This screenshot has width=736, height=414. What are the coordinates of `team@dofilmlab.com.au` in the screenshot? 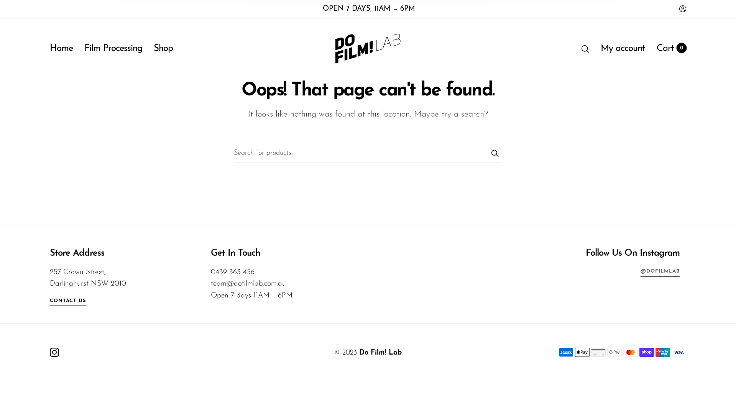 It's located at (248, 284).